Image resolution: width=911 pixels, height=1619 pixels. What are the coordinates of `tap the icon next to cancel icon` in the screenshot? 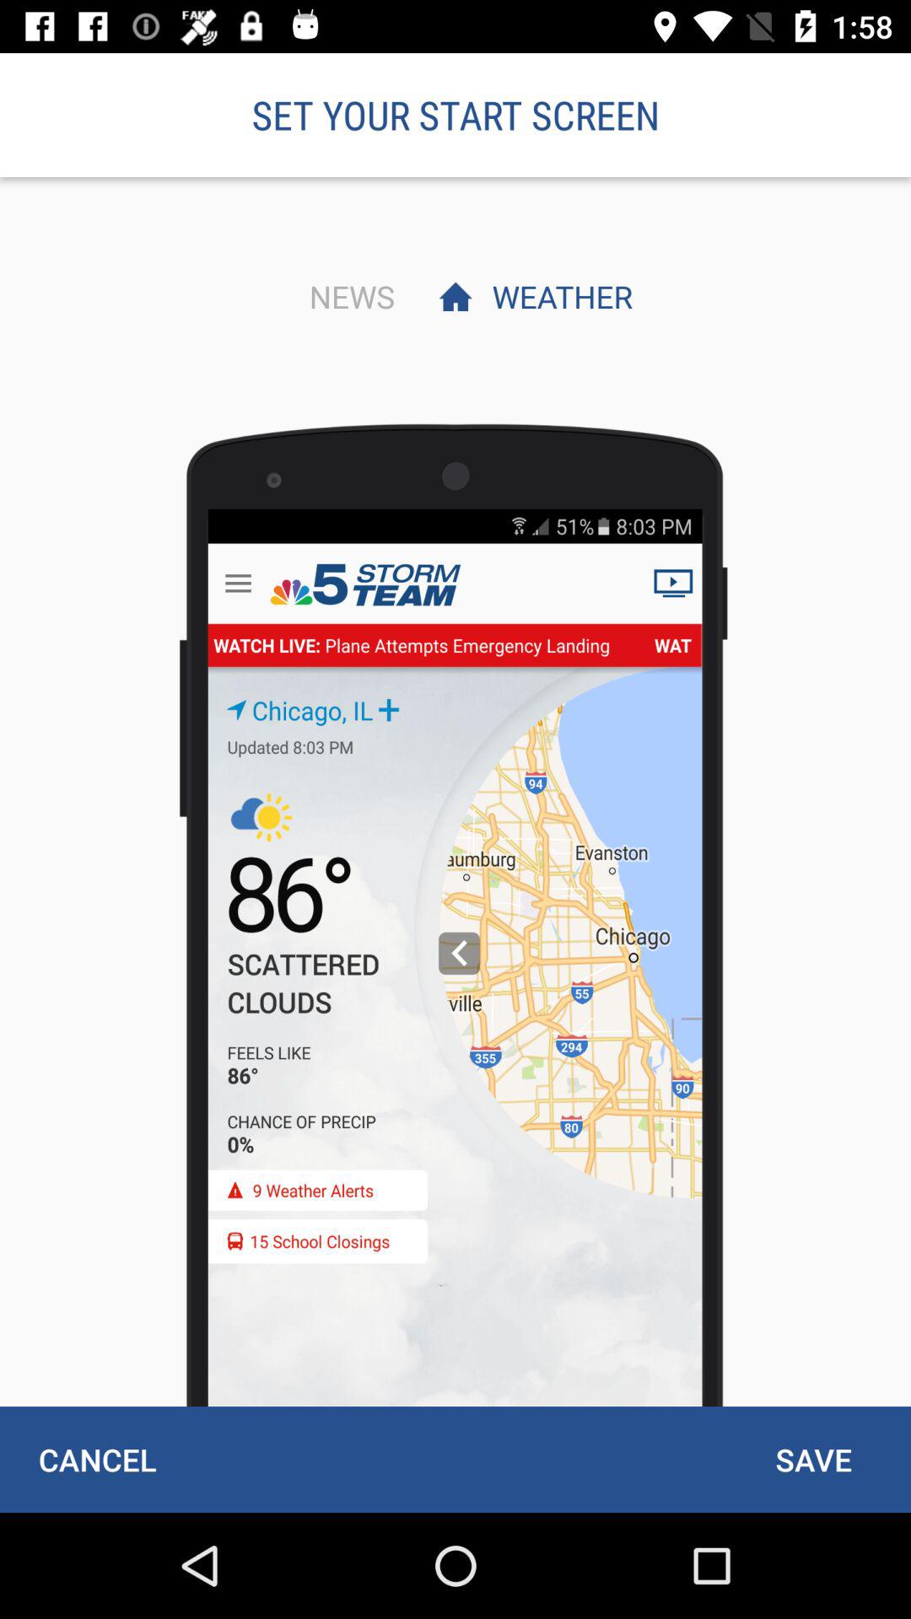 It's located at (813, 1459).